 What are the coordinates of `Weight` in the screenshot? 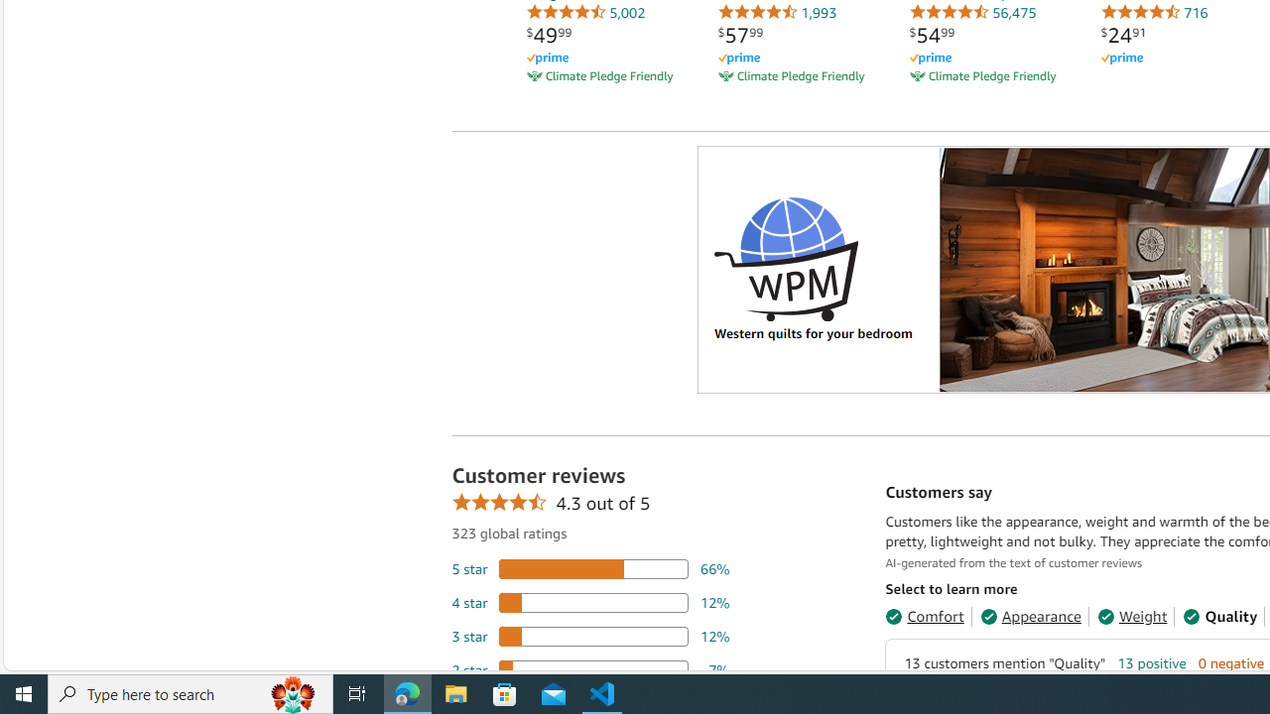 It's located at (1131, 617).